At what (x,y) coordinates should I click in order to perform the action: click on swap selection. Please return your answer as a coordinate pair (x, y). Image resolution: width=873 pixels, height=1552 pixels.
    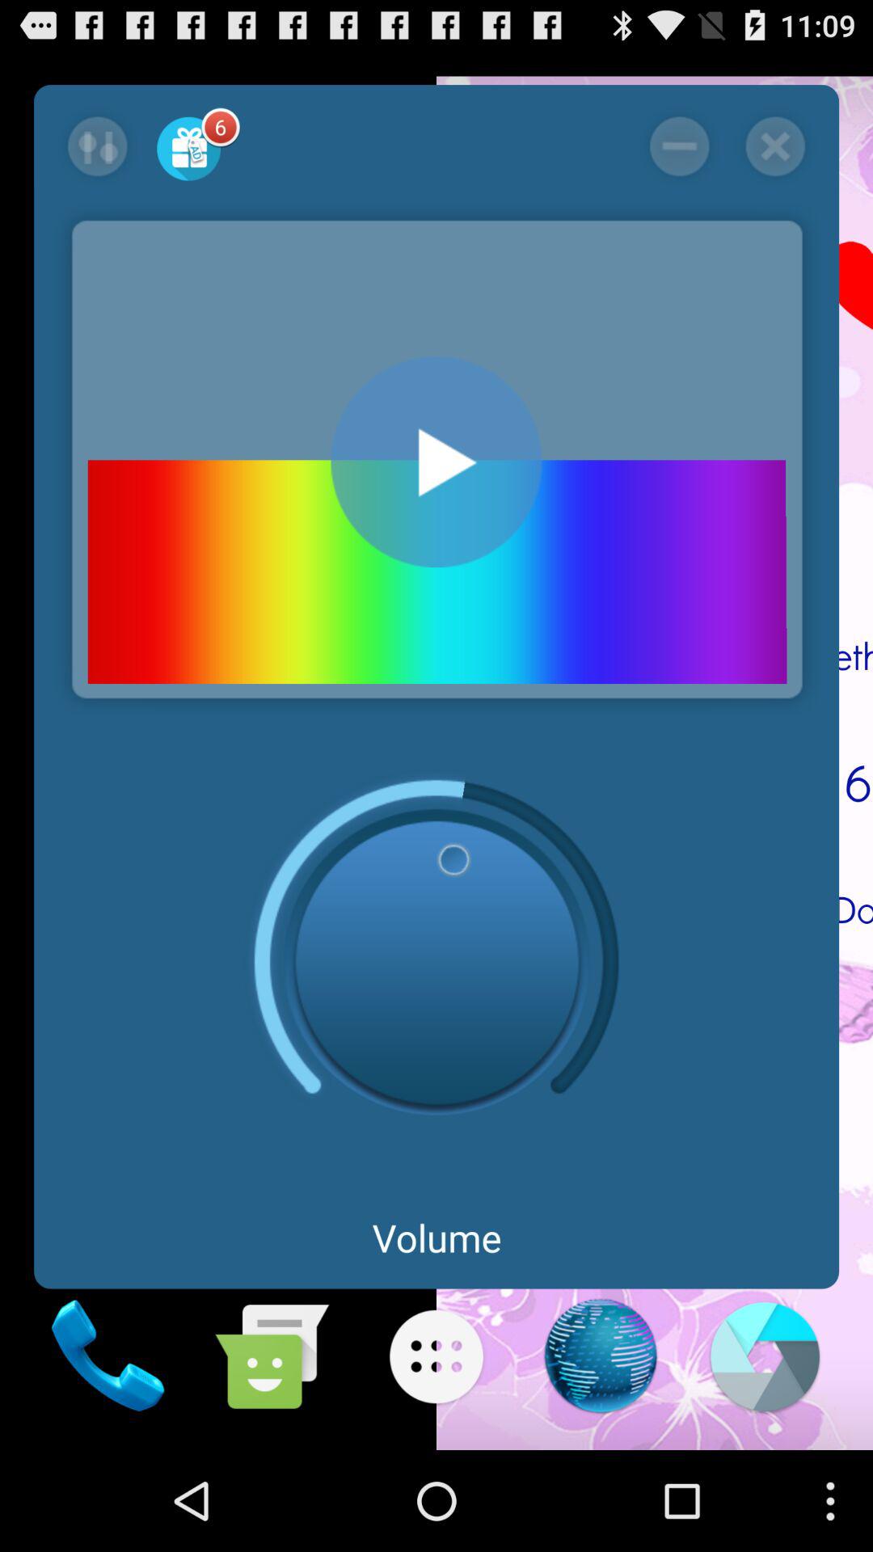
    Looking at the image, I should click on (97, 146).